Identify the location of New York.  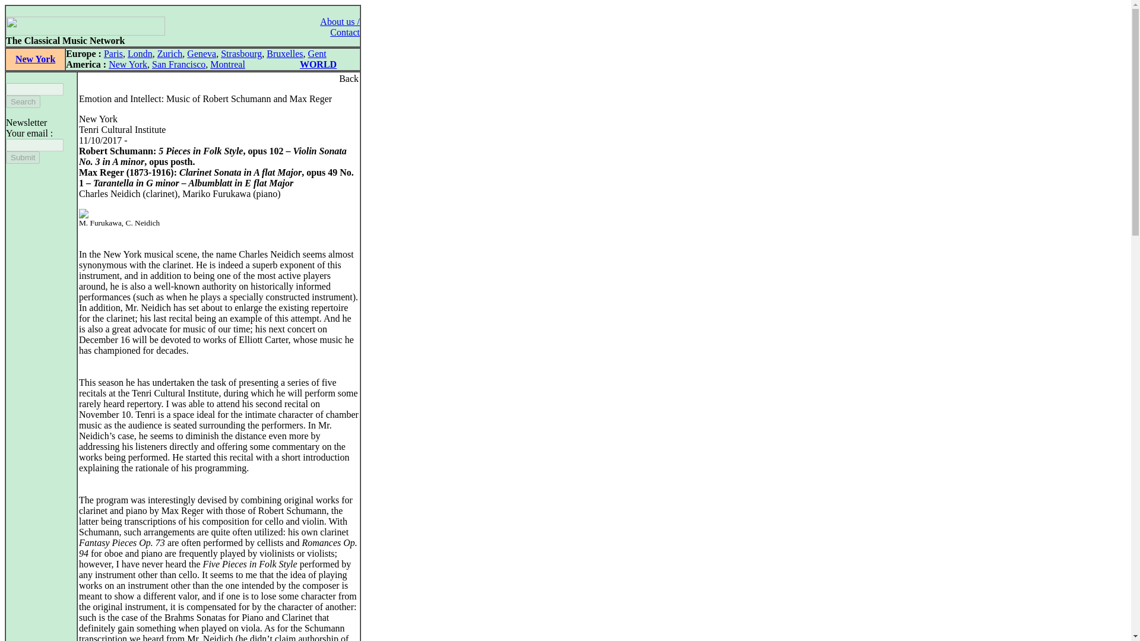
(35, 59).